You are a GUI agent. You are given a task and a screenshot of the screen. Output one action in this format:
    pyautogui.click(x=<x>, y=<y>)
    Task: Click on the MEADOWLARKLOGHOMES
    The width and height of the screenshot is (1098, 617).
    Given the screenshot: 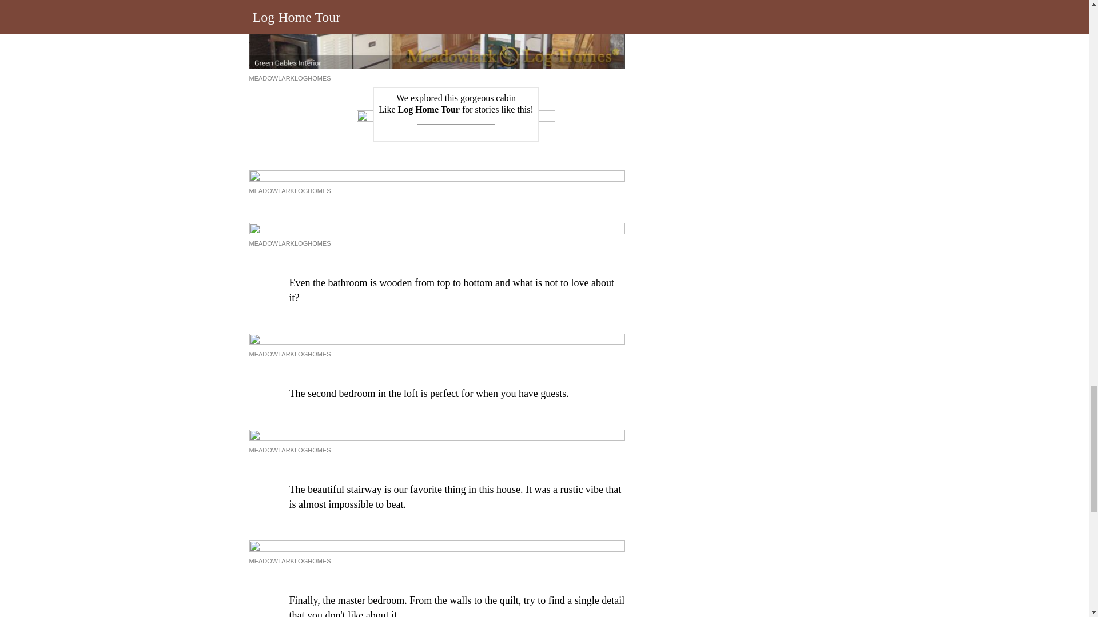 What is the action you would take?
    pyautogui.click(x=290, y=450)
    